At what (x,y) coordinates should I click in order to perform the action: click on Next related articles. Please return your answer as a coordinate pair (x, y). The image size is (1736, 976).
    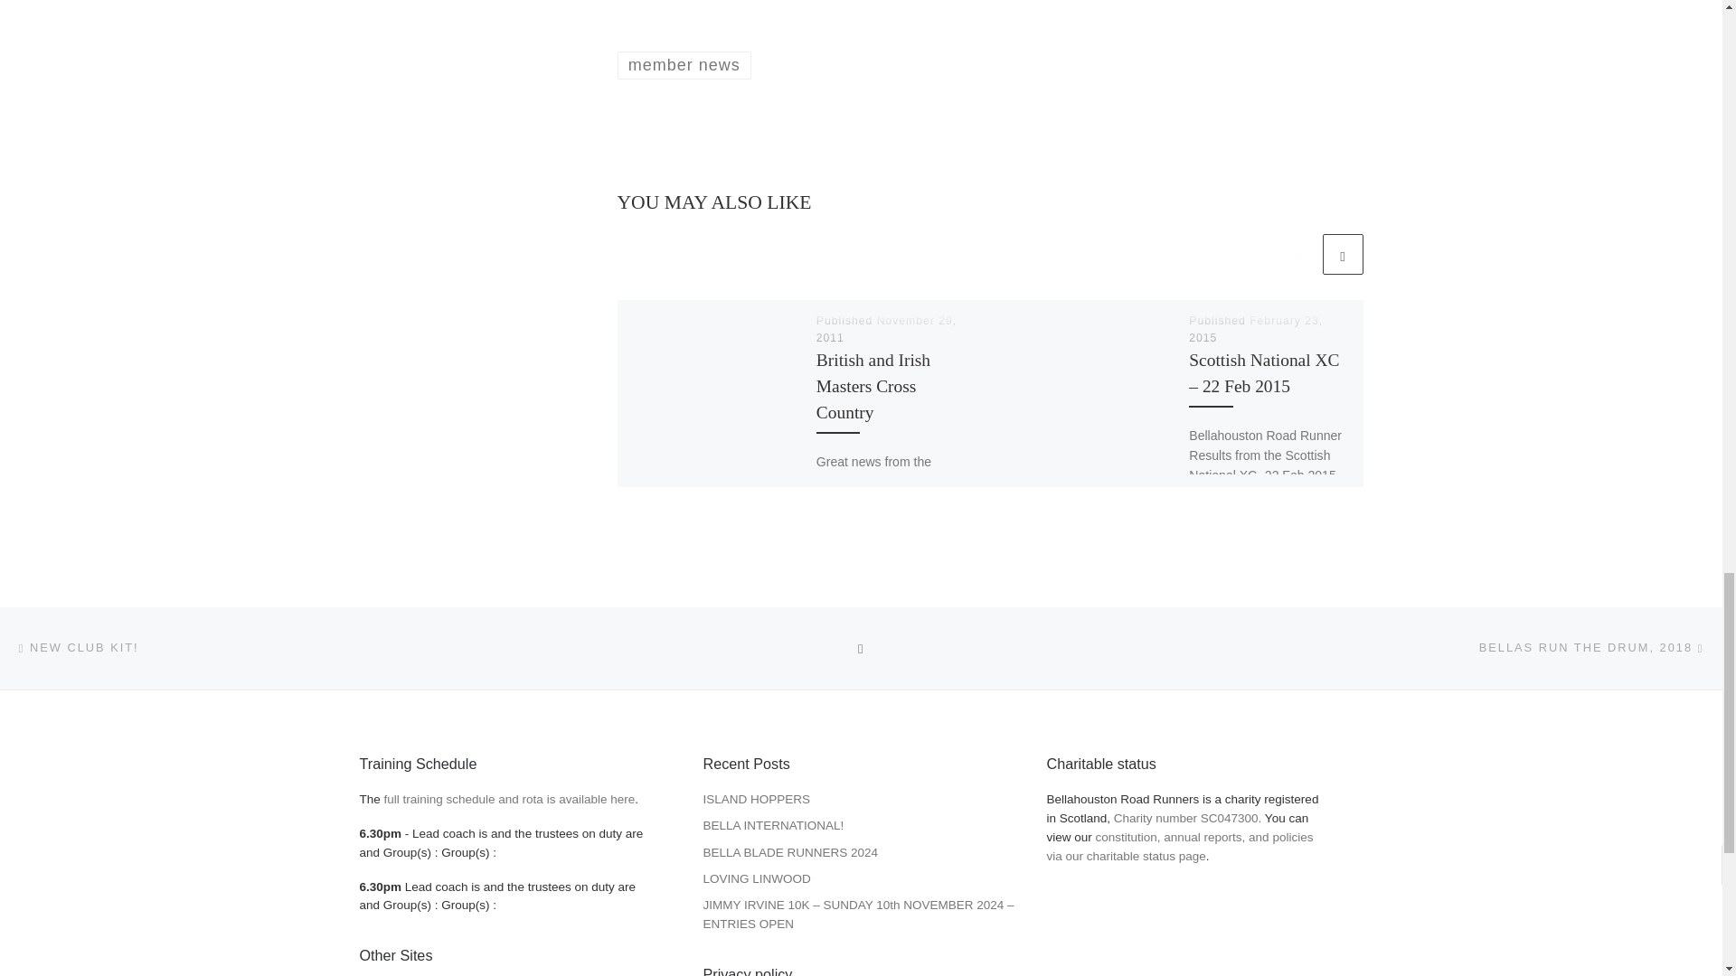
    Looking at the image, I should click on (1342, 254).